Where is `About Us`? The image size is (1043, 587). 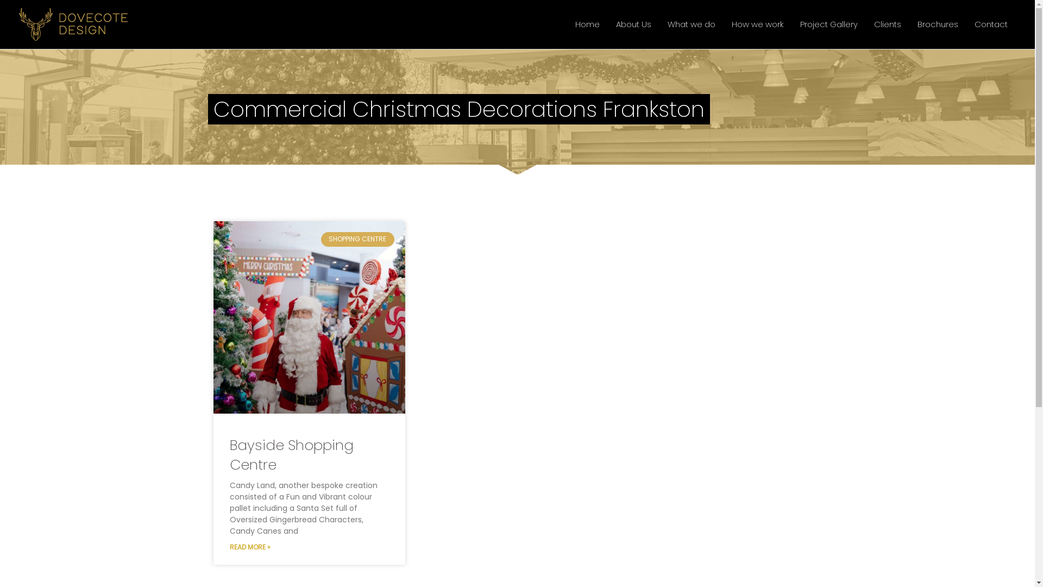
About Us is located at coordinates (633, 24).